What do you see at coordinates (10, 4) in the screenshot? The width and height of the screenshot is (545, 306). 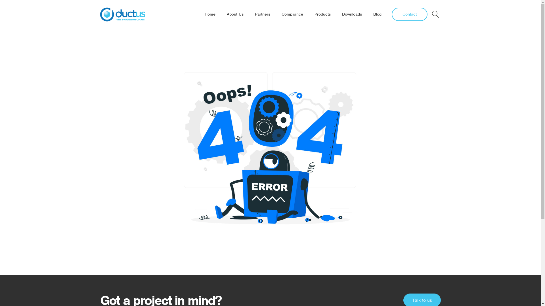 I see `Search` at bounding box center [10, 4].